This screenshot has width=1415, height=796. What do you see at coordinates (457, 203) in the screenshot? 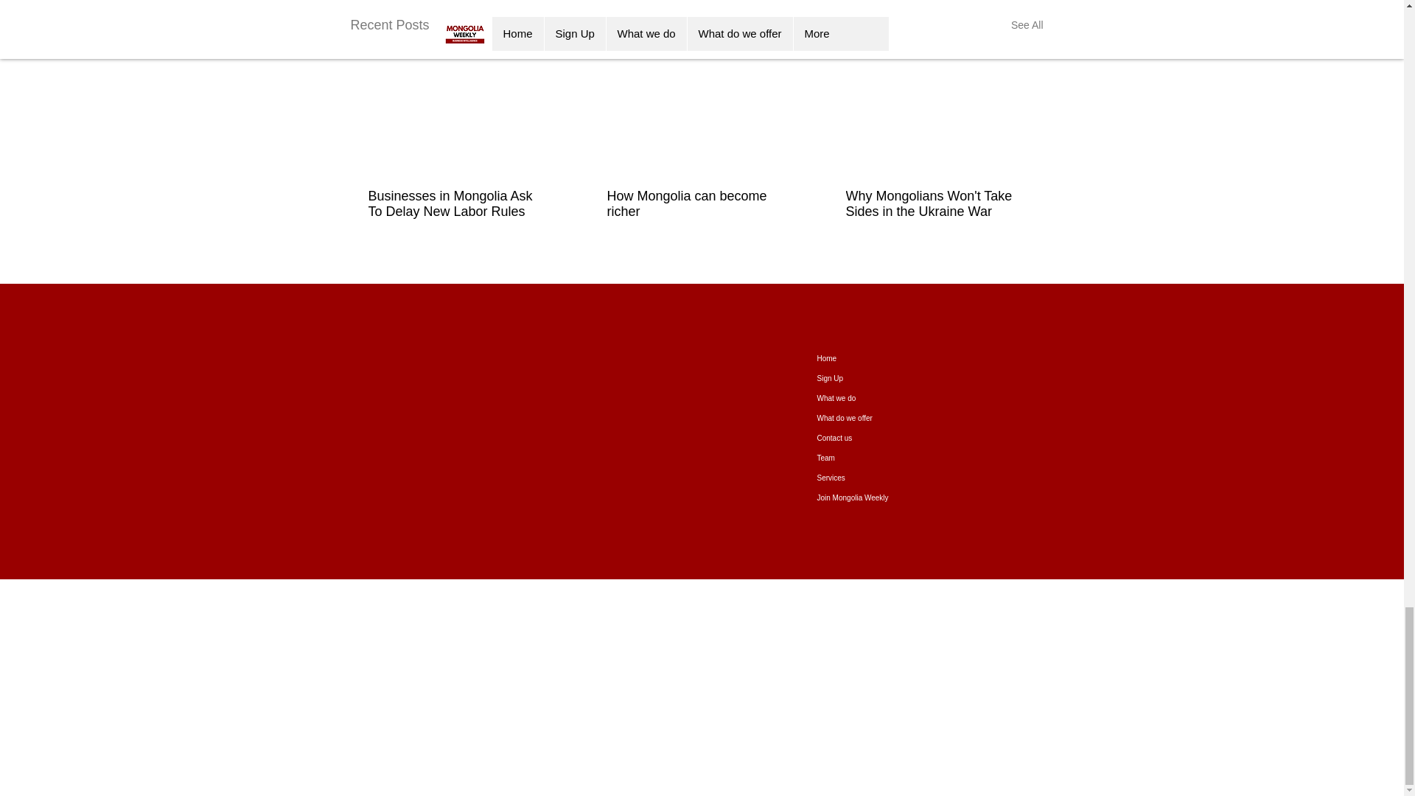
I see `Businesses in Mongolia Ask To Delay New Labor Rules` at bounding box center [457, 203].